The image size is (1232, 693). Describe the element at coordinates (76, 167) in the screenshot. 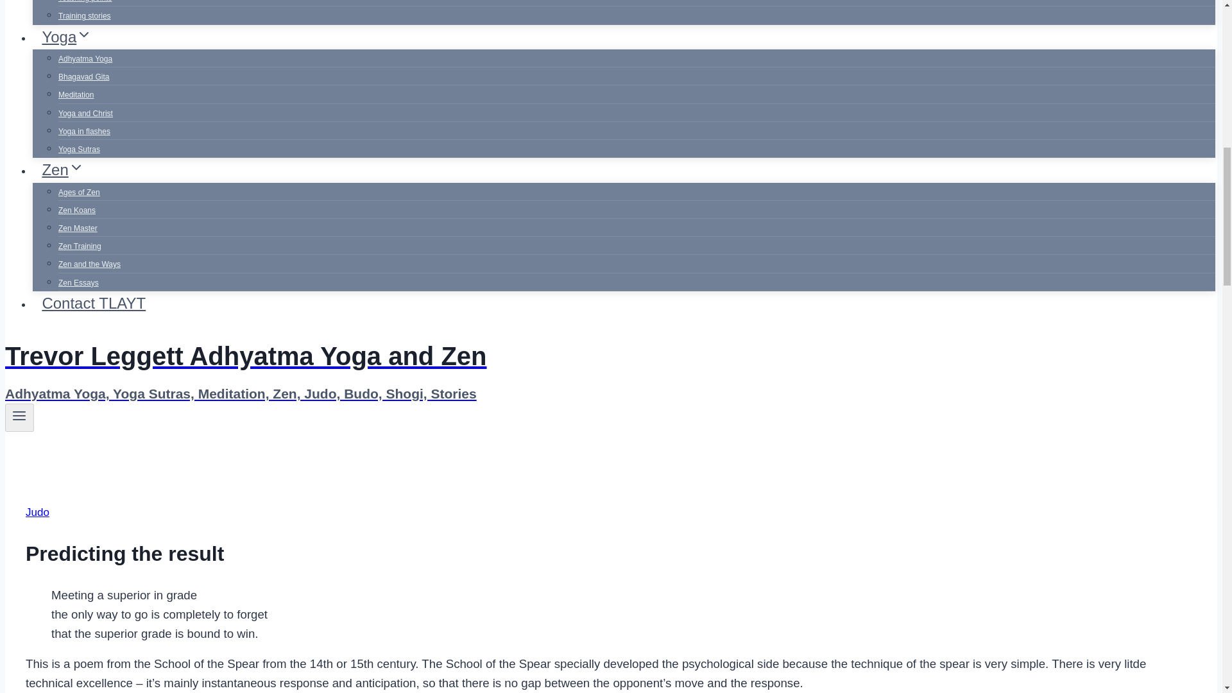

I see `Expand` at that location.